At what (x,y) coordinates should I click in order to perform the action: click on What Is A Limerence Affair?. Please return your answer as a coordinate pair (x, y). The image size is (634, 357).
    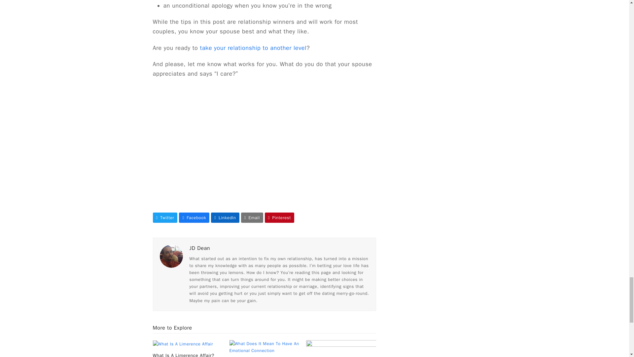
    Looking at the image, I should click on (183, 343).